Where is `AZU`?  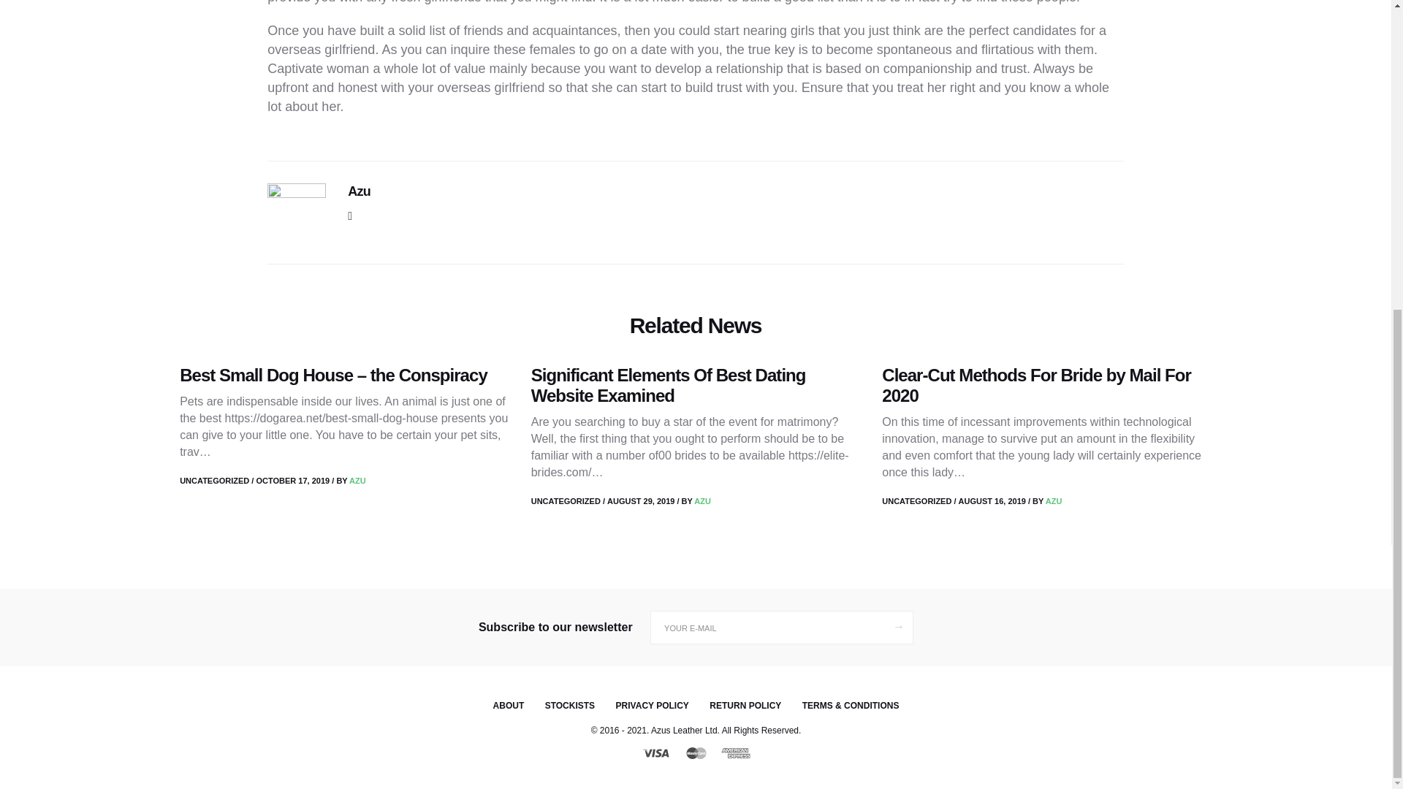
AZU is located at coordinates (358, 481).